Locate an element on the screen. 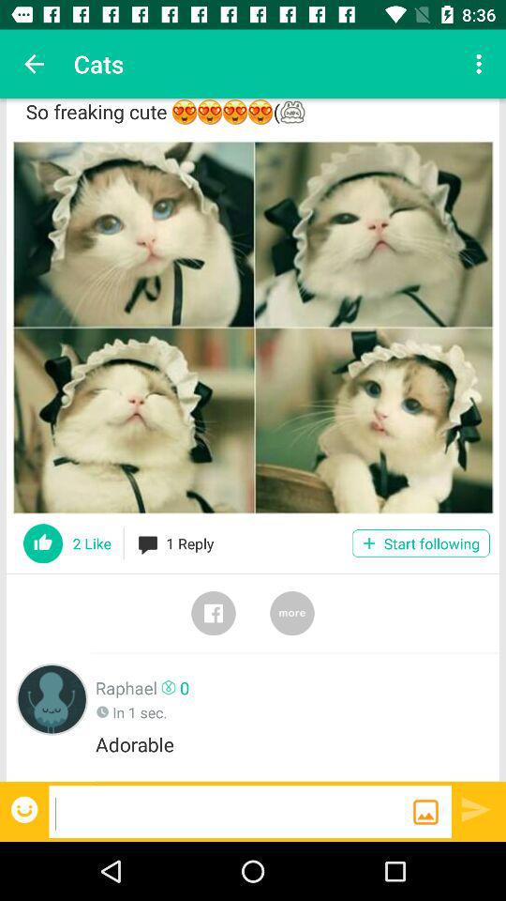 This screenshot has height=901, width=506. flip to the start following icon is located at coordinates (420, 542).